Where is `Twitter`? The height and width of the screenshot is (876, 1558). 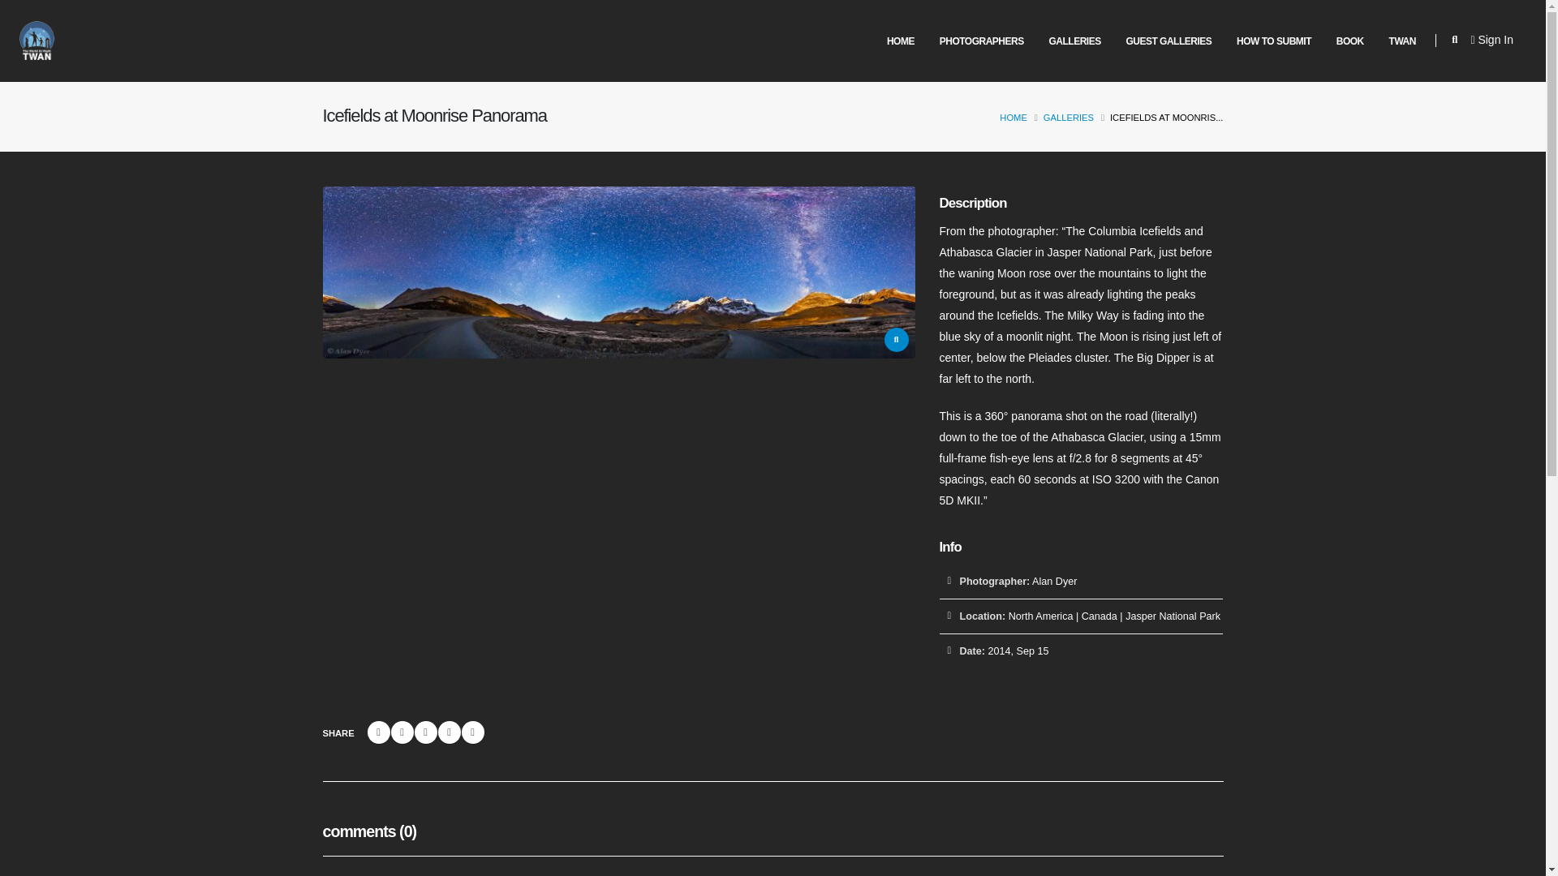
Twitter is located at coordinates (401, 732).